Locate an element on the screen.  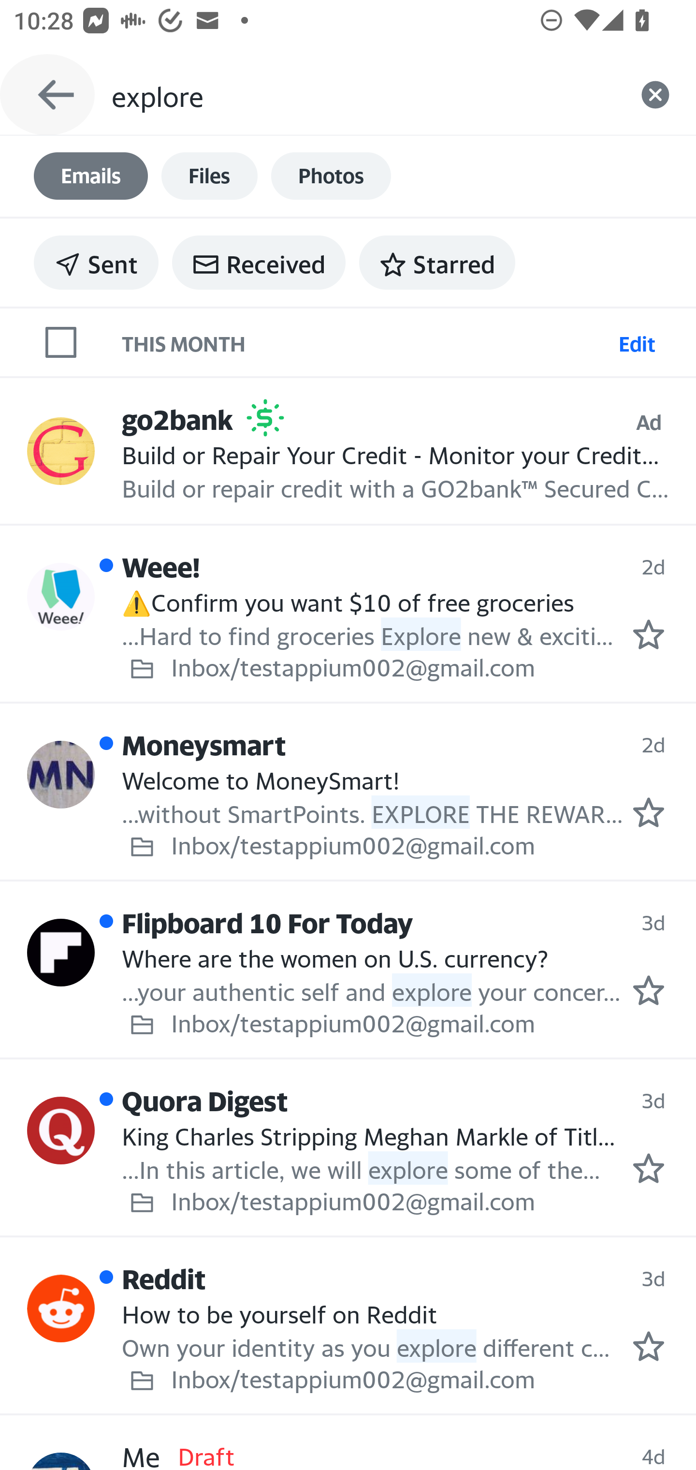
Photos is located at coordinates (331, 176).